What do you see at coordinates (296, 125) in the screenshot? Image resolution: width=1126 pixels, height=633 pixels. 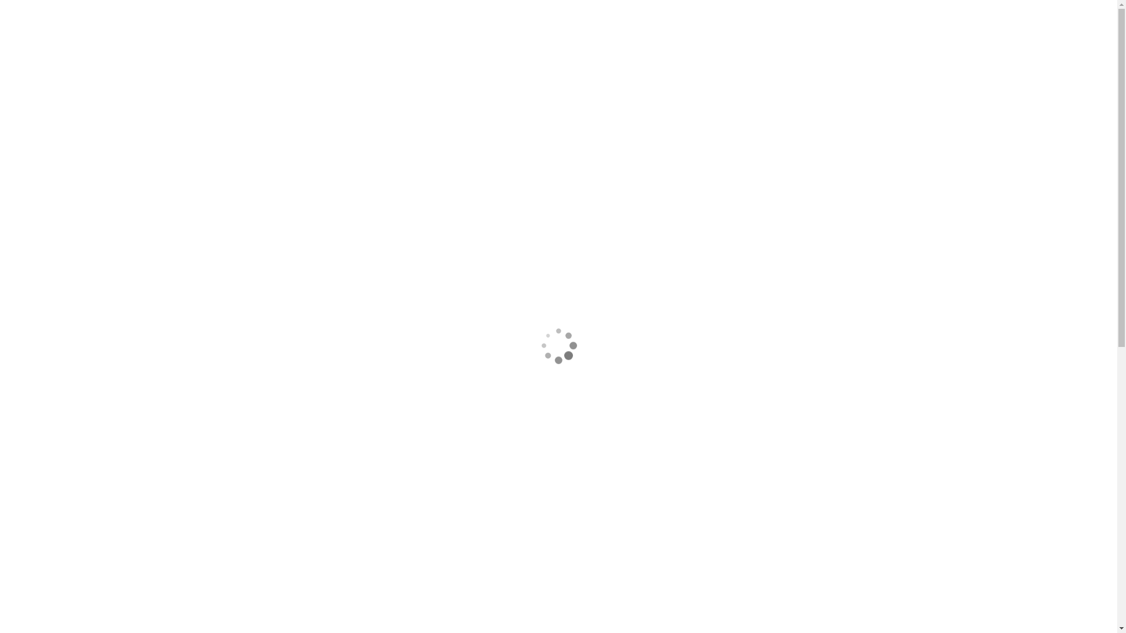 I see `ABOUT` at bounding box center [296, 125].